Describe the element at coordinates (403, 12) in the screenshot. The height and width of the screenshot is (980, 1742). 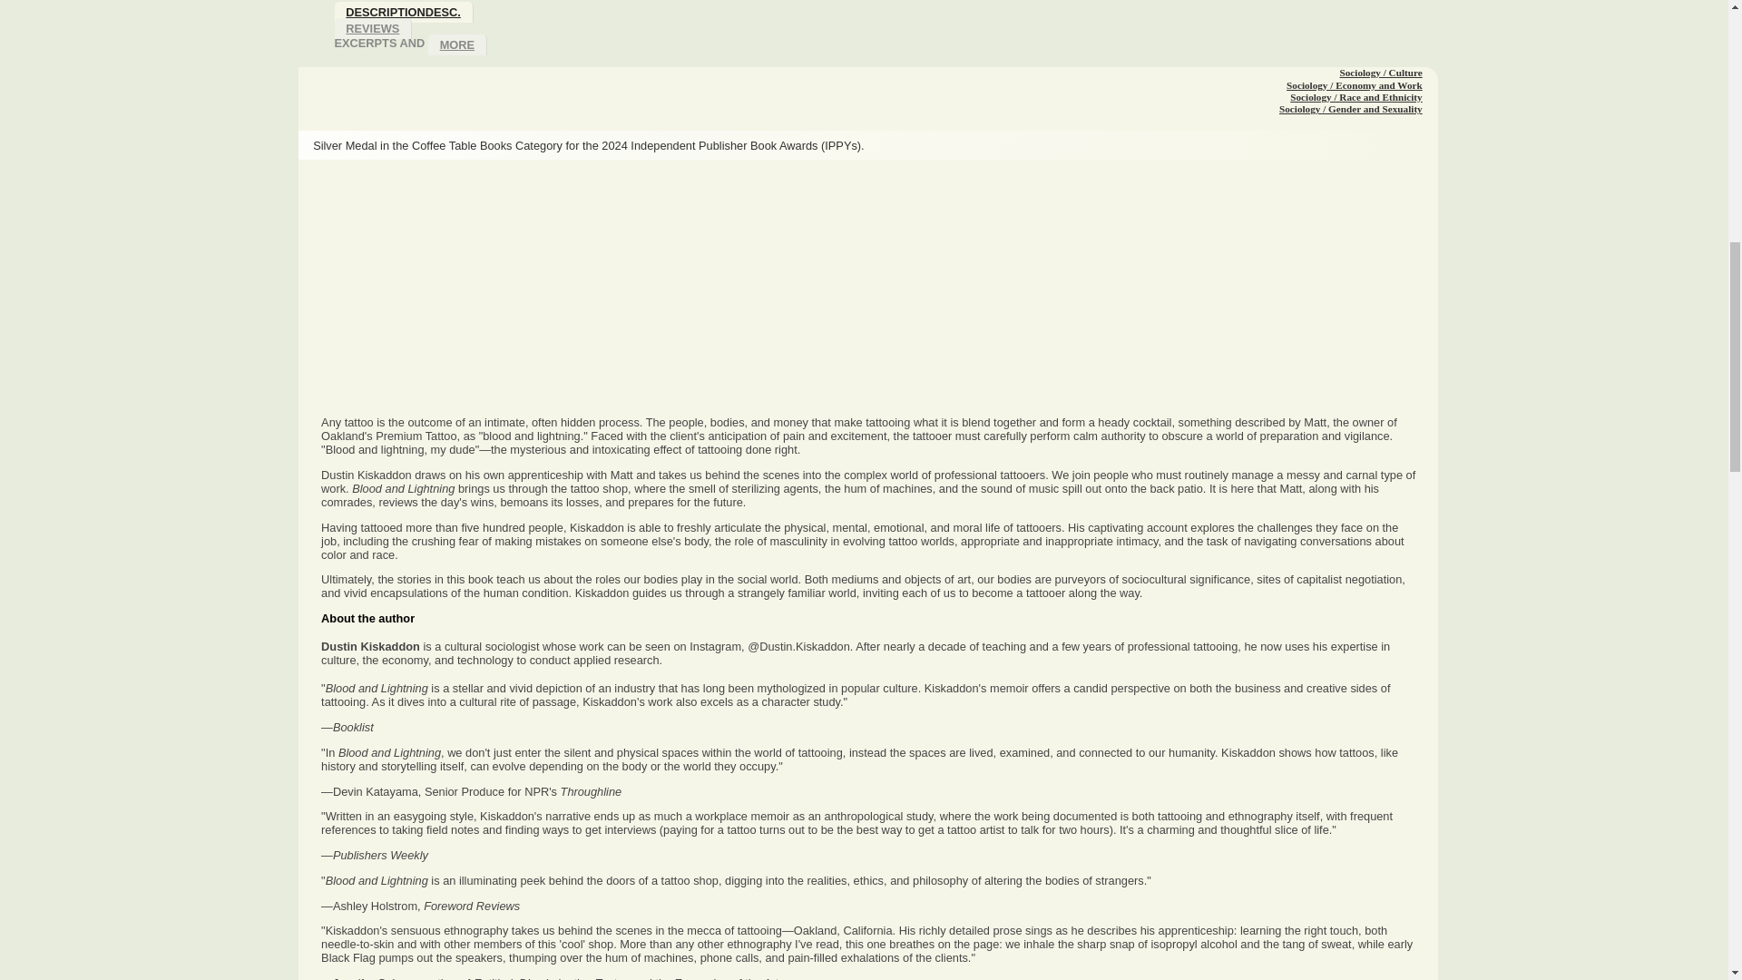
I see `DESCRIPTIONDESC.` at that location.